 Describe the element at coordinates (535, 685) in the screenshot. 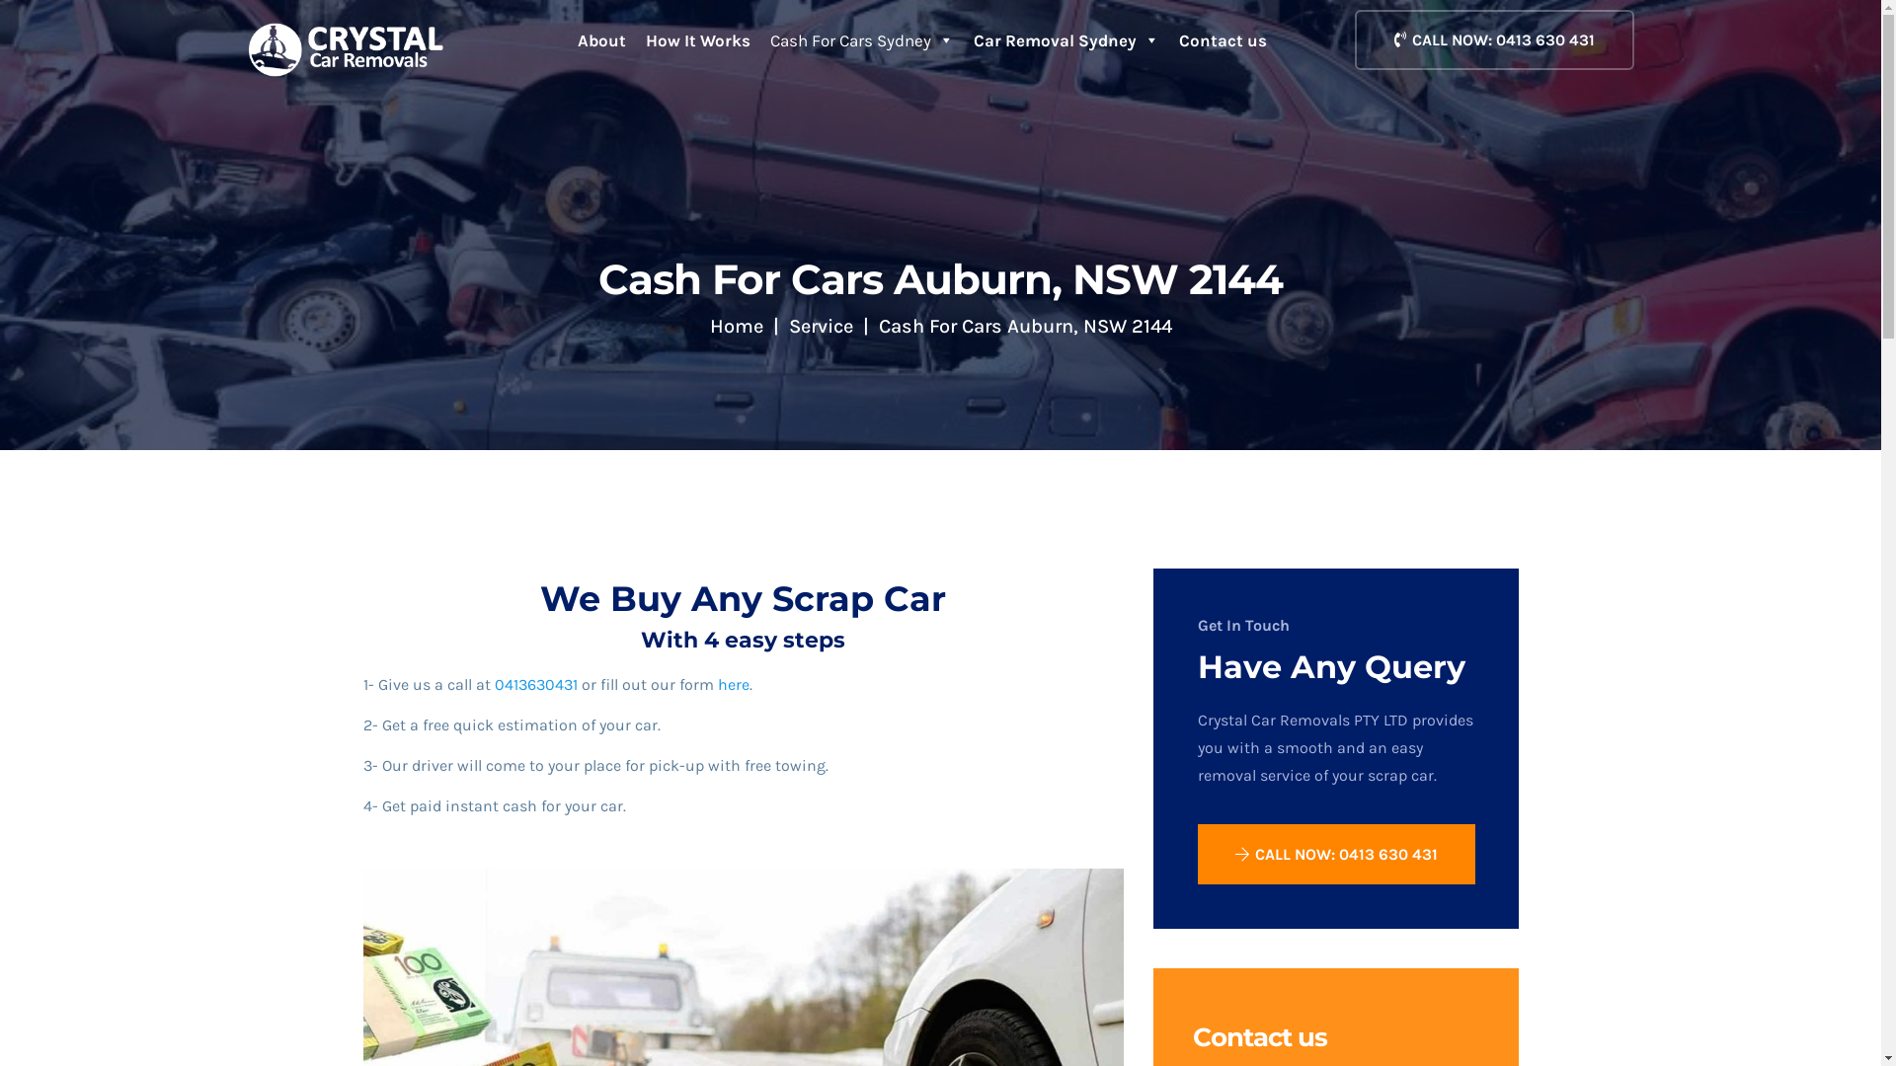

I see `0413630431` at that location.